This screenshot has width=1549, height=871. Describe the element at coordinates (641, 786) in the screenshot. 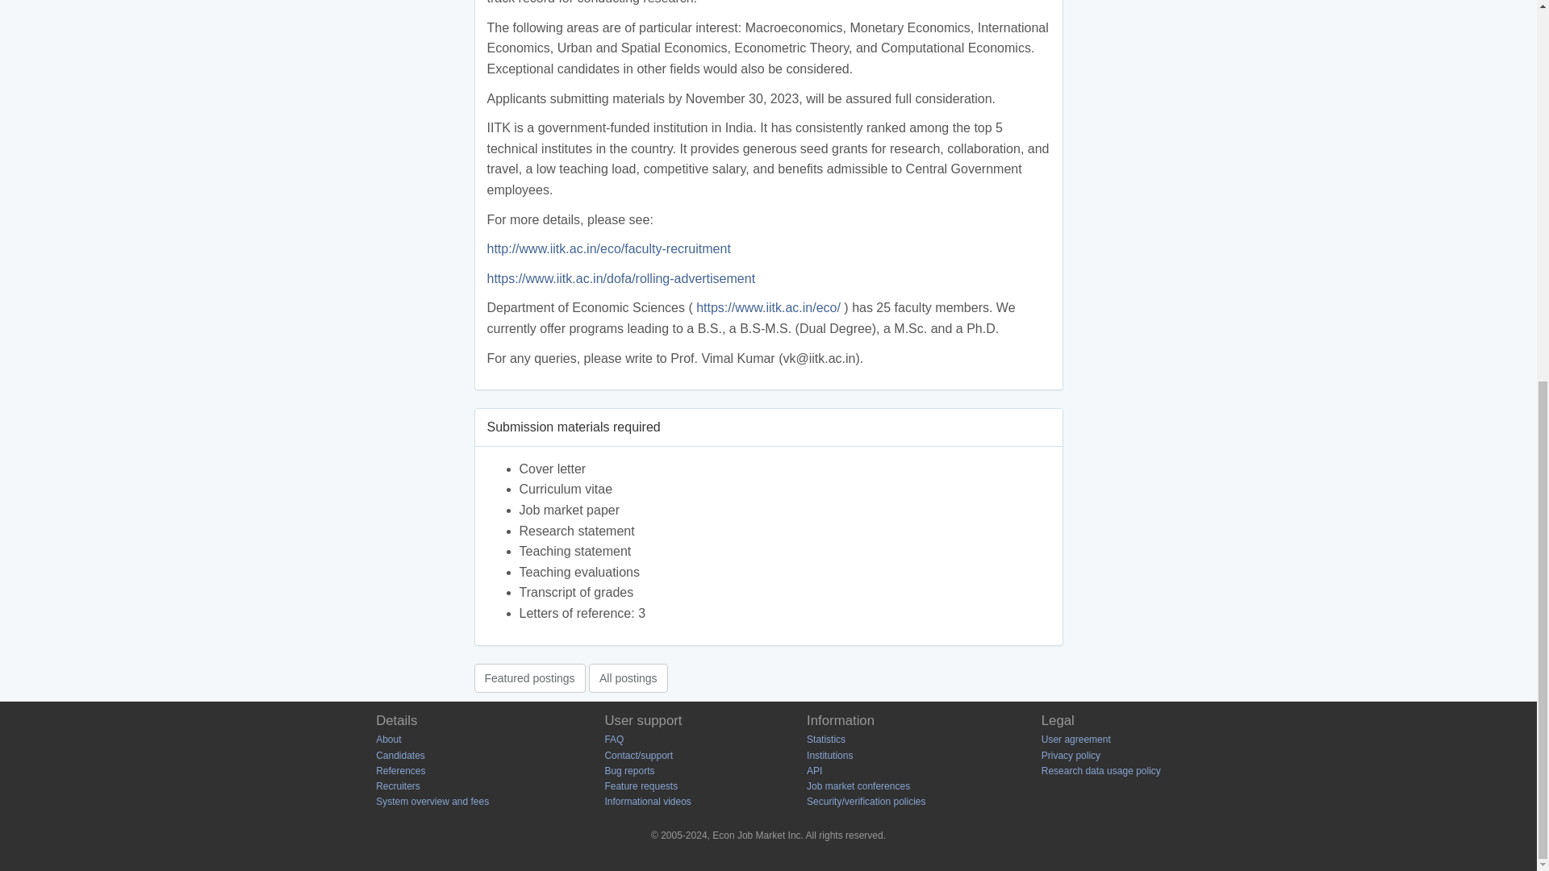

I see `Feature requests` at that location.